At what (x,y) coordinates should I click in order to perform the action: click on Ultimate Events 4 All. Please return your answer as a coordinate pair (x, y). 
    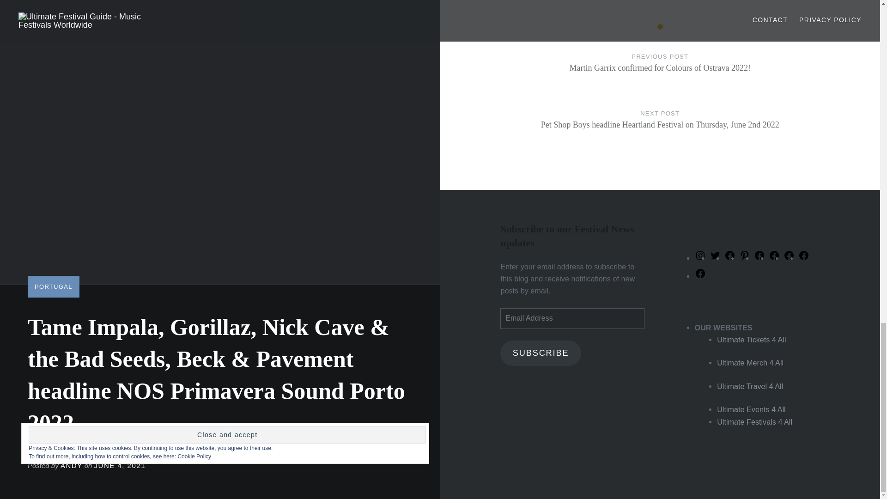
    Looking at the image, I should click on (751, 409).